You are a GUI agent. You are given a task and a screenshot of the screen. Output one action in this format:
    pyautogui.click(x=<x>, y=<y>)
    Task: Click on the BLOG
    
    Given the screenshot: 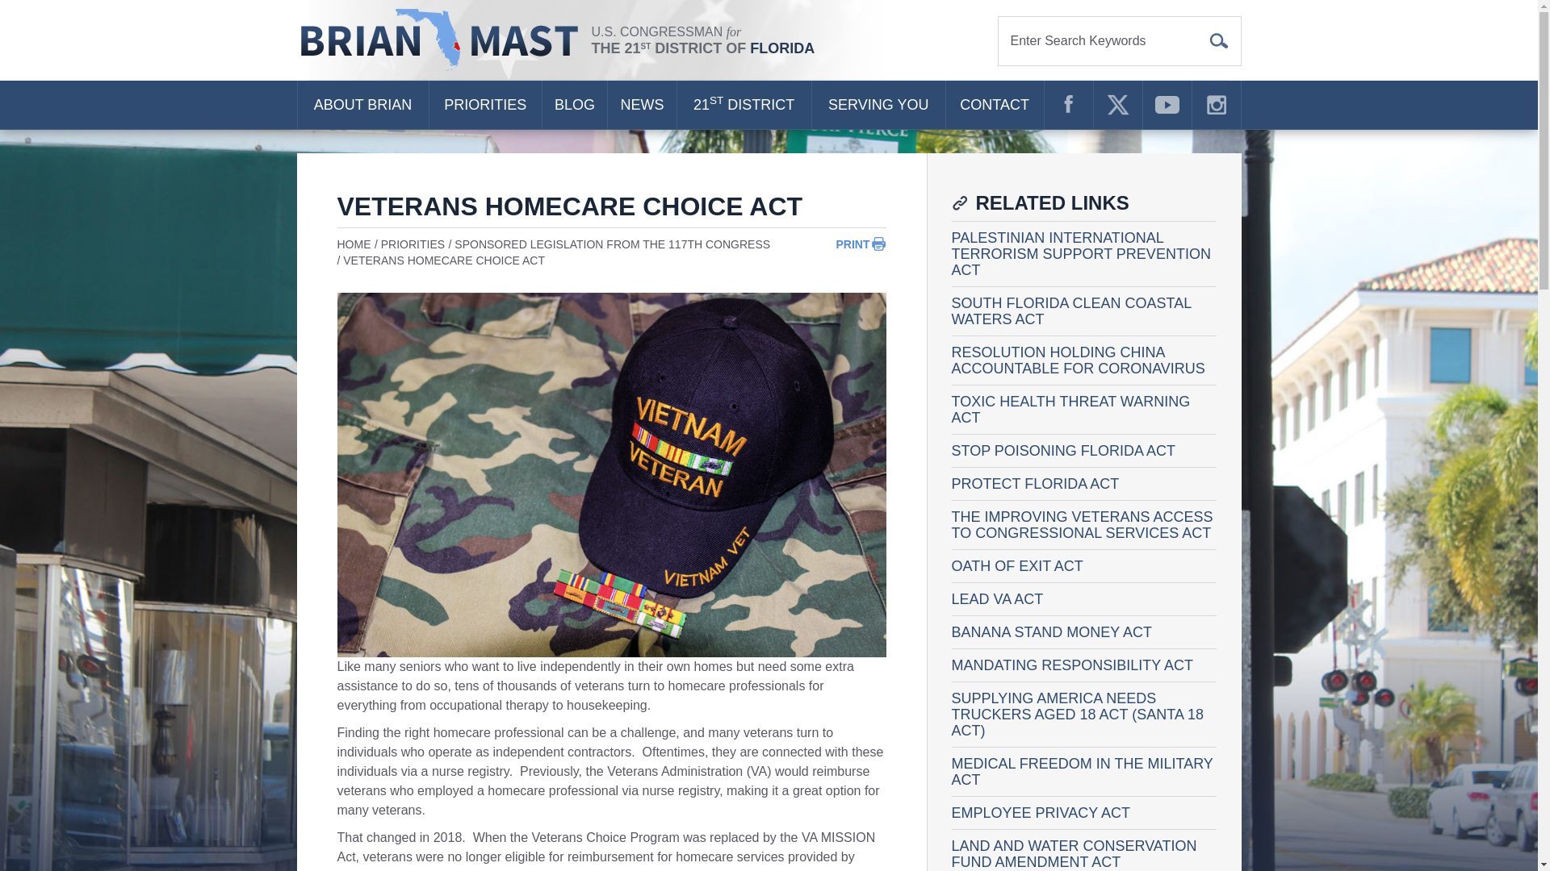 What is the action you would take?
    pyautogui.click(x=575, y=105)
    